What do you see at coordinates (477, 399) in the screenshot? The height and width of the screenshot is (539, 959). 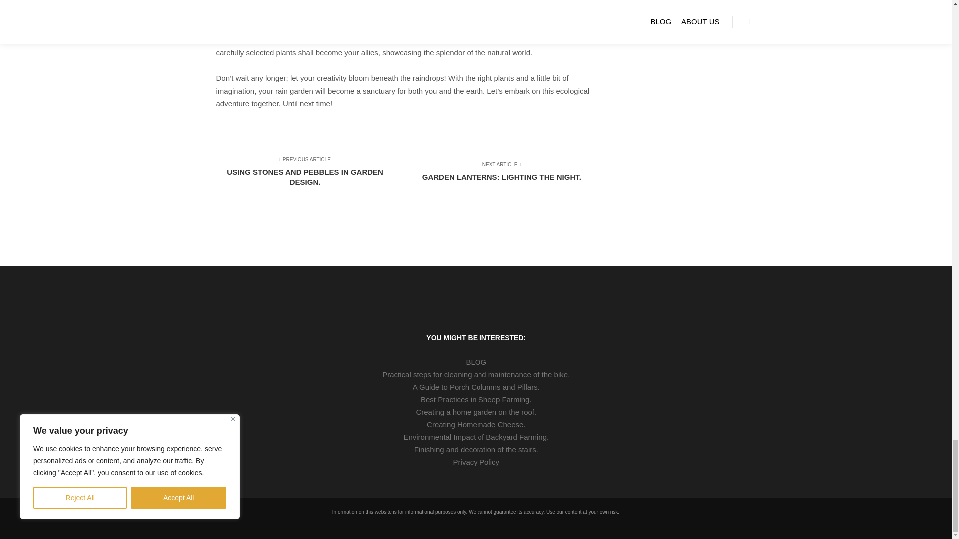 I see `Best Practices in Sheep Farming.` at bounding box center [477, 399].